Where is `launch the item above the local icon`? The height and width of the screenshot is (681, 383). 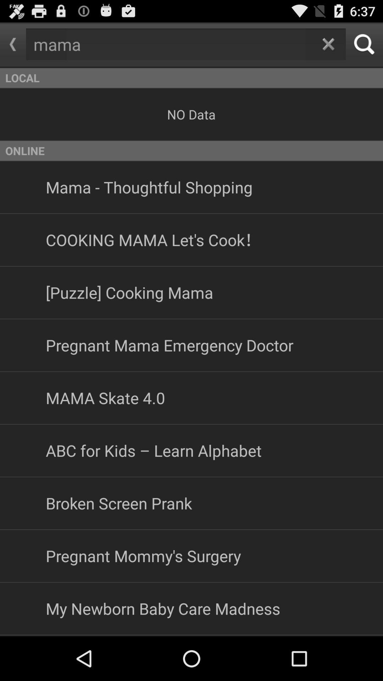
launch the item above the local icon is located at coordinates (328, 44).